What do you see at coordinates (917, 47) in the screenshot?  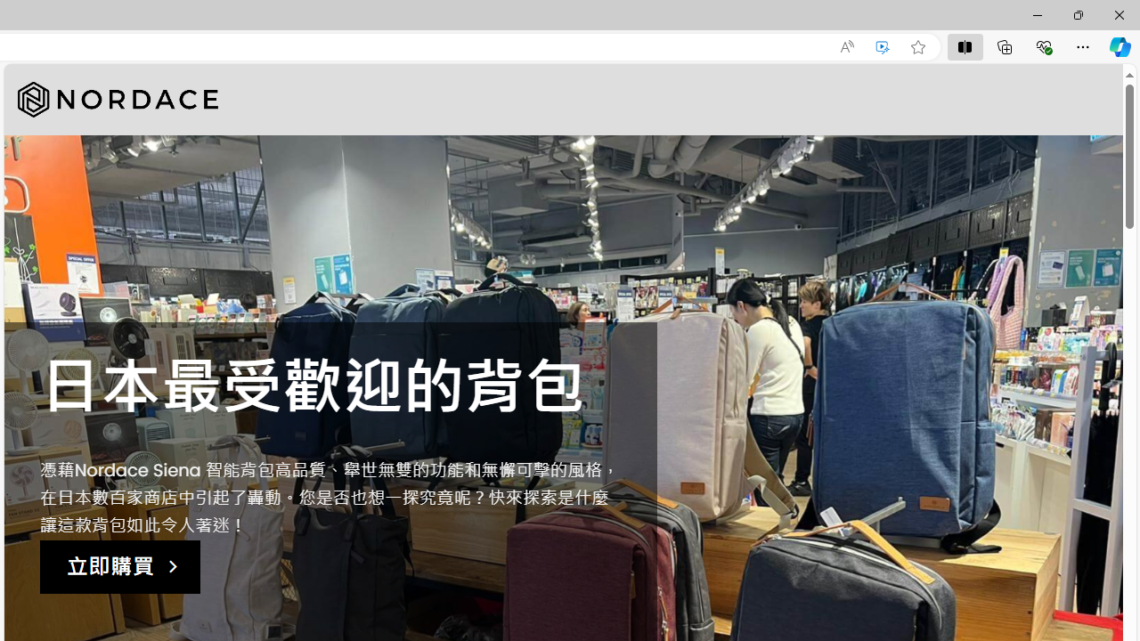 I see `Add this page to favorites (Ctrl+D)` at bounding box center [917, 47].